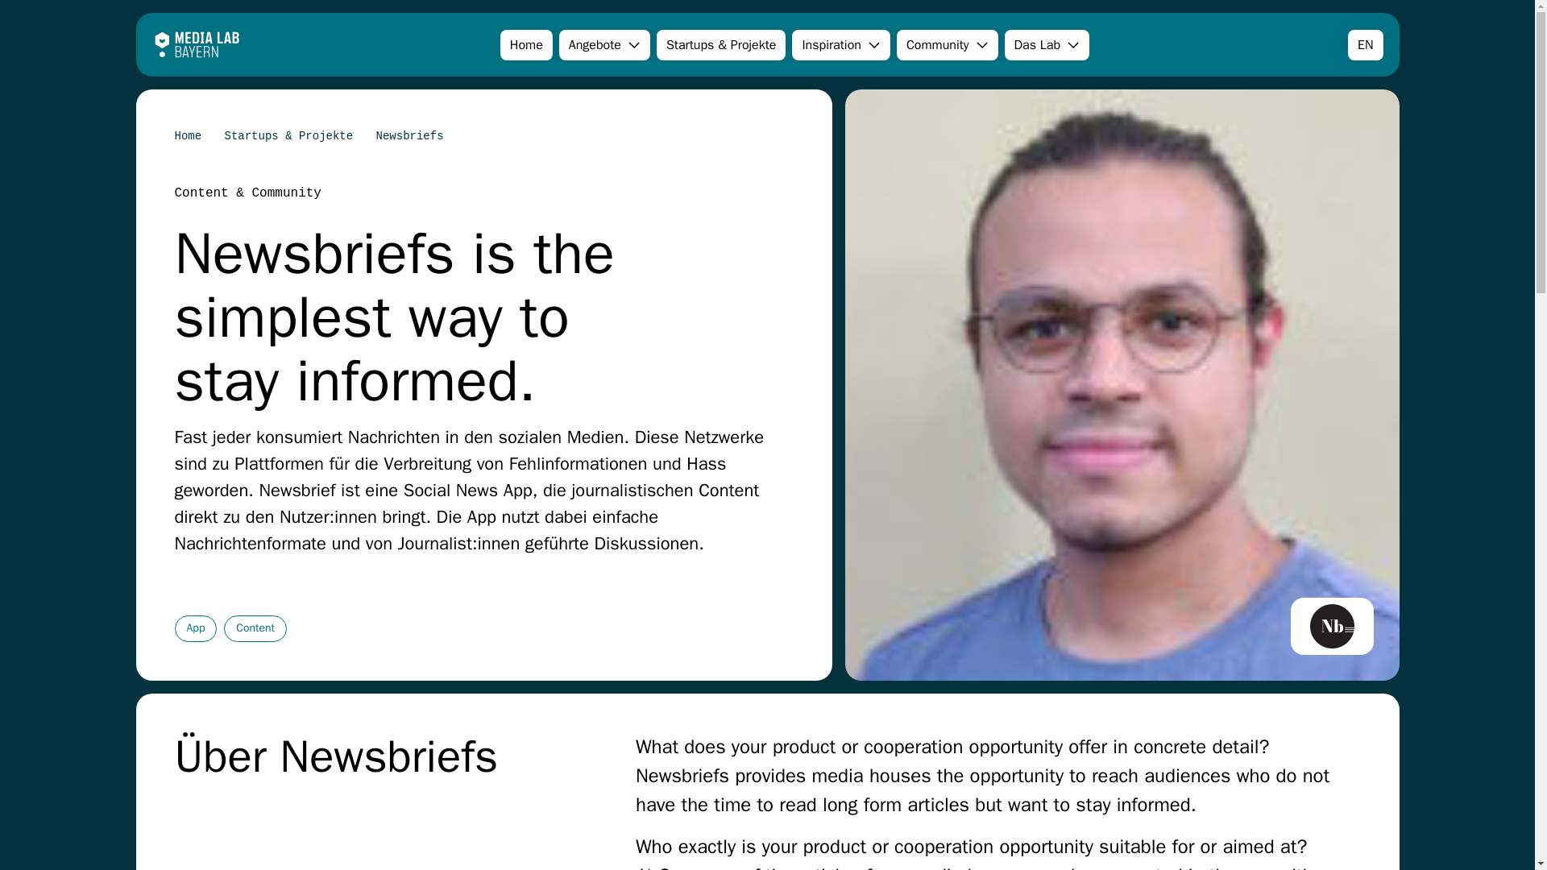 The height and width of the screenshot is (870, 1547). I want to click on App, so click(195, 628).